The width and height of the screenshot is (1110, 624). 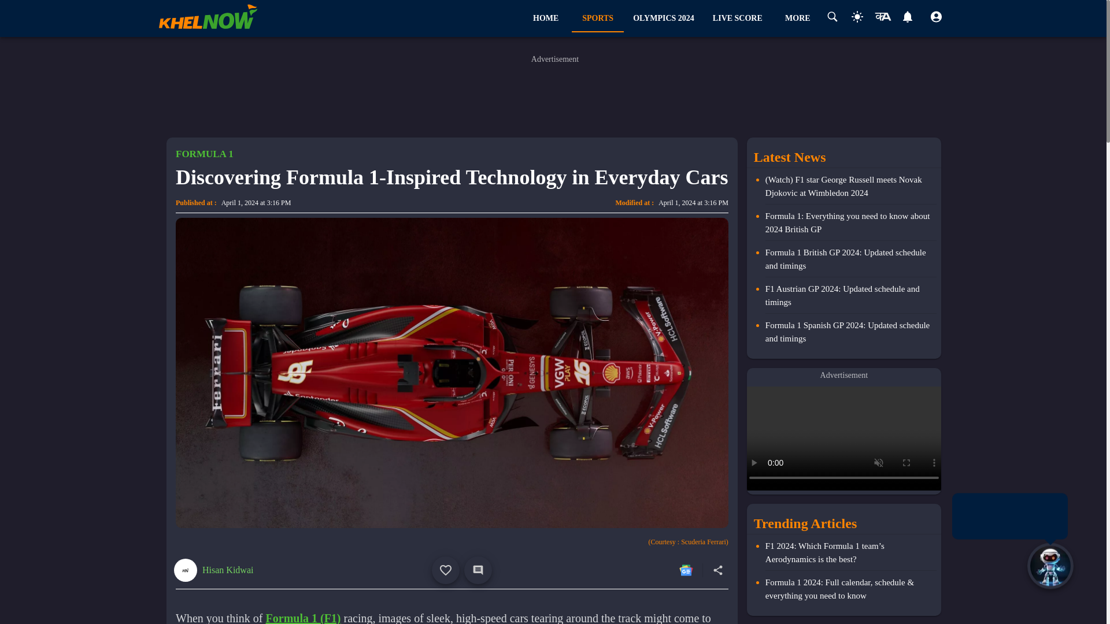 I want to click on FORMULA 1, so click(x=598, y=18).